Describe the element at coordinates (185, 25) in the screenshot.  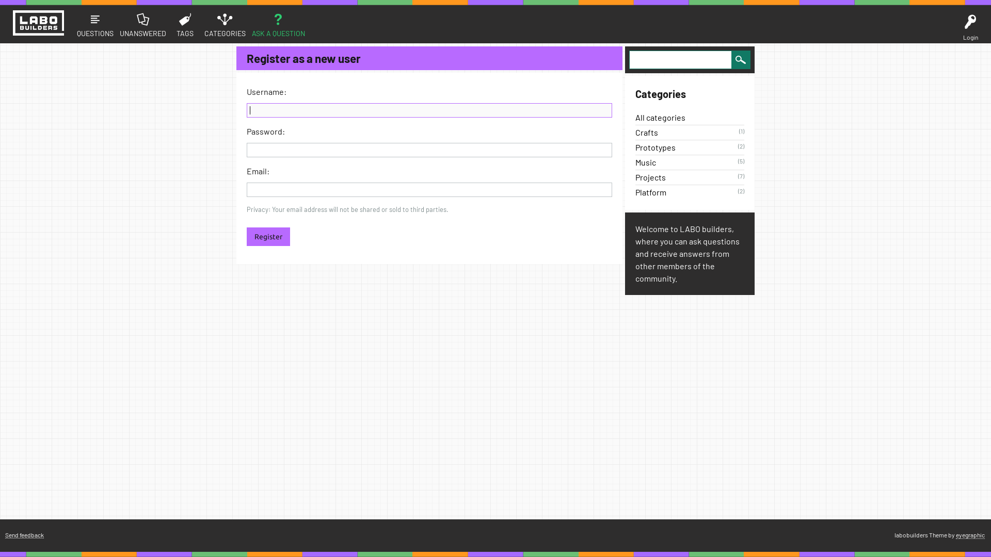
I see `TAGS` at that location.